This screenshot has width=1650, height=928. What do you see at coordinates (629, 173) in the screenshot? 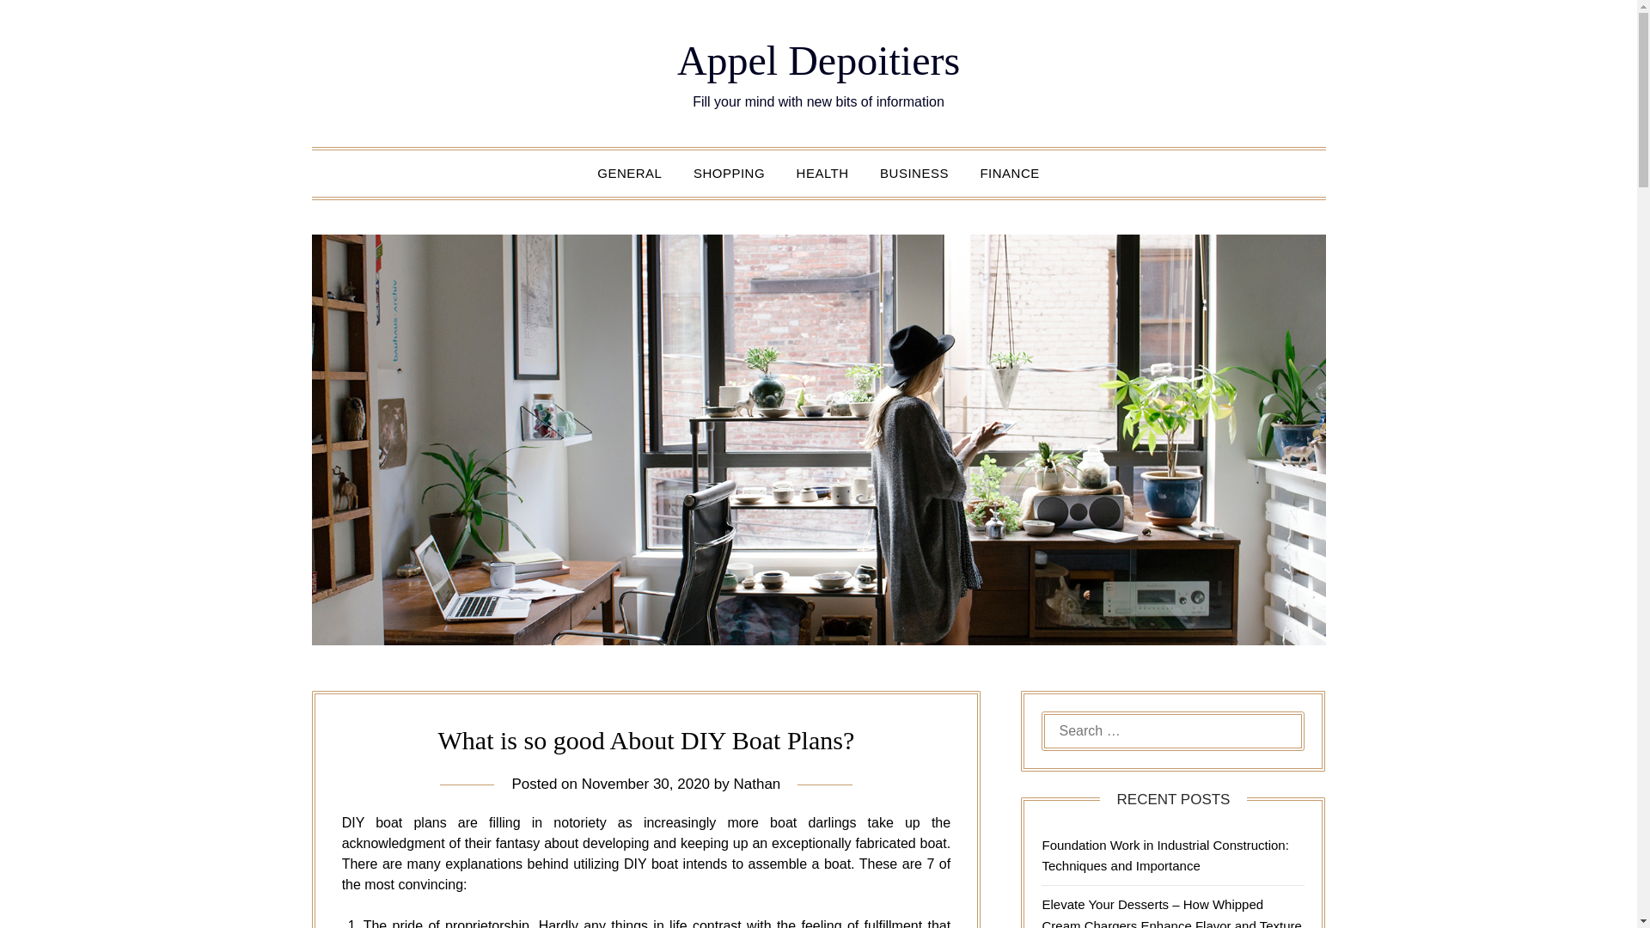
I see `GENERAL` at bounding box center [629, 173].